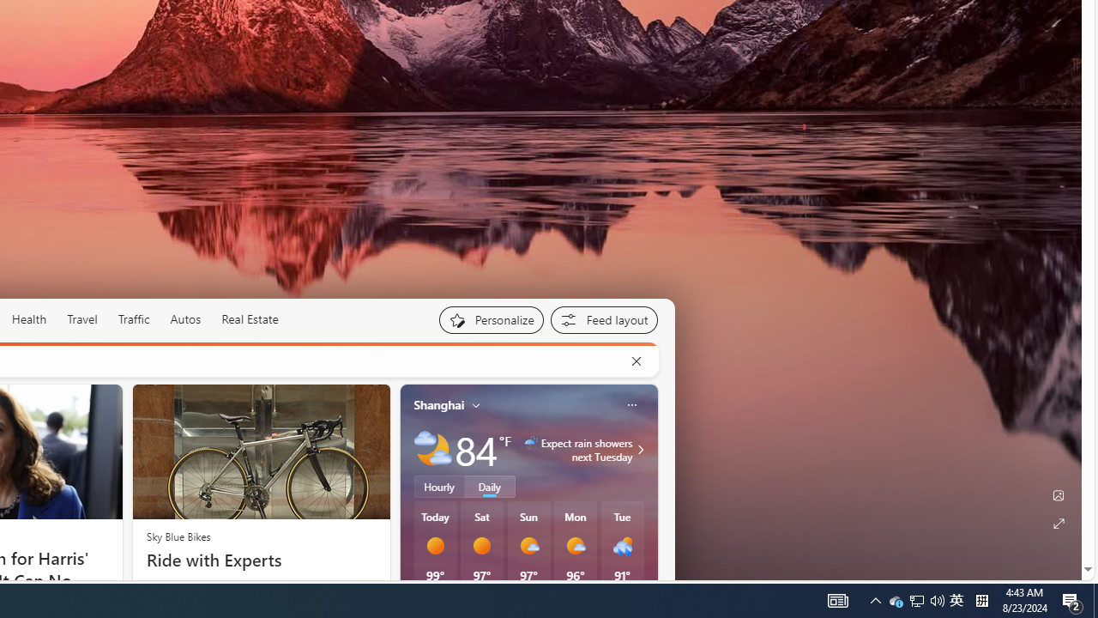 This screenshot has height=618, width=1098. What do you see at coordinates (575, 546) in the screenshot?
I see `Mostly sunny` at bounding box center [575, 546].